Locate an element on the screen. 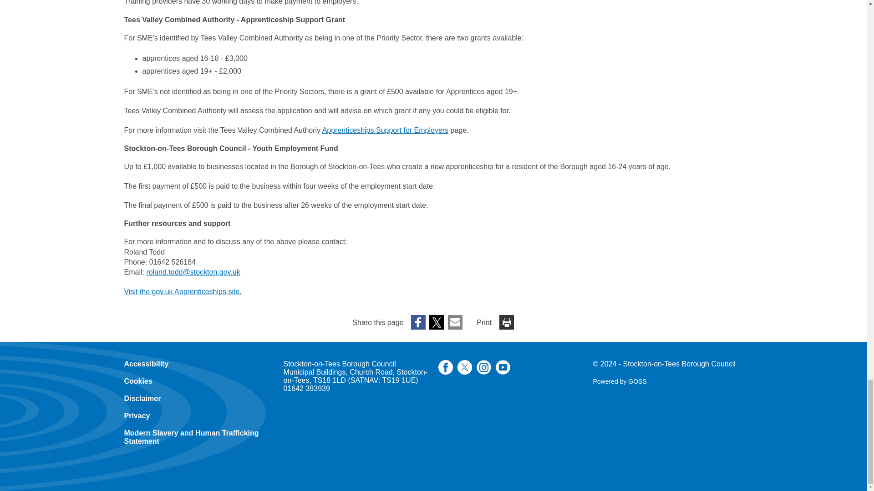 The width and height of the screenshot is (874, 491). Stockton Council - Facebook is located at coordinates (445, 372).